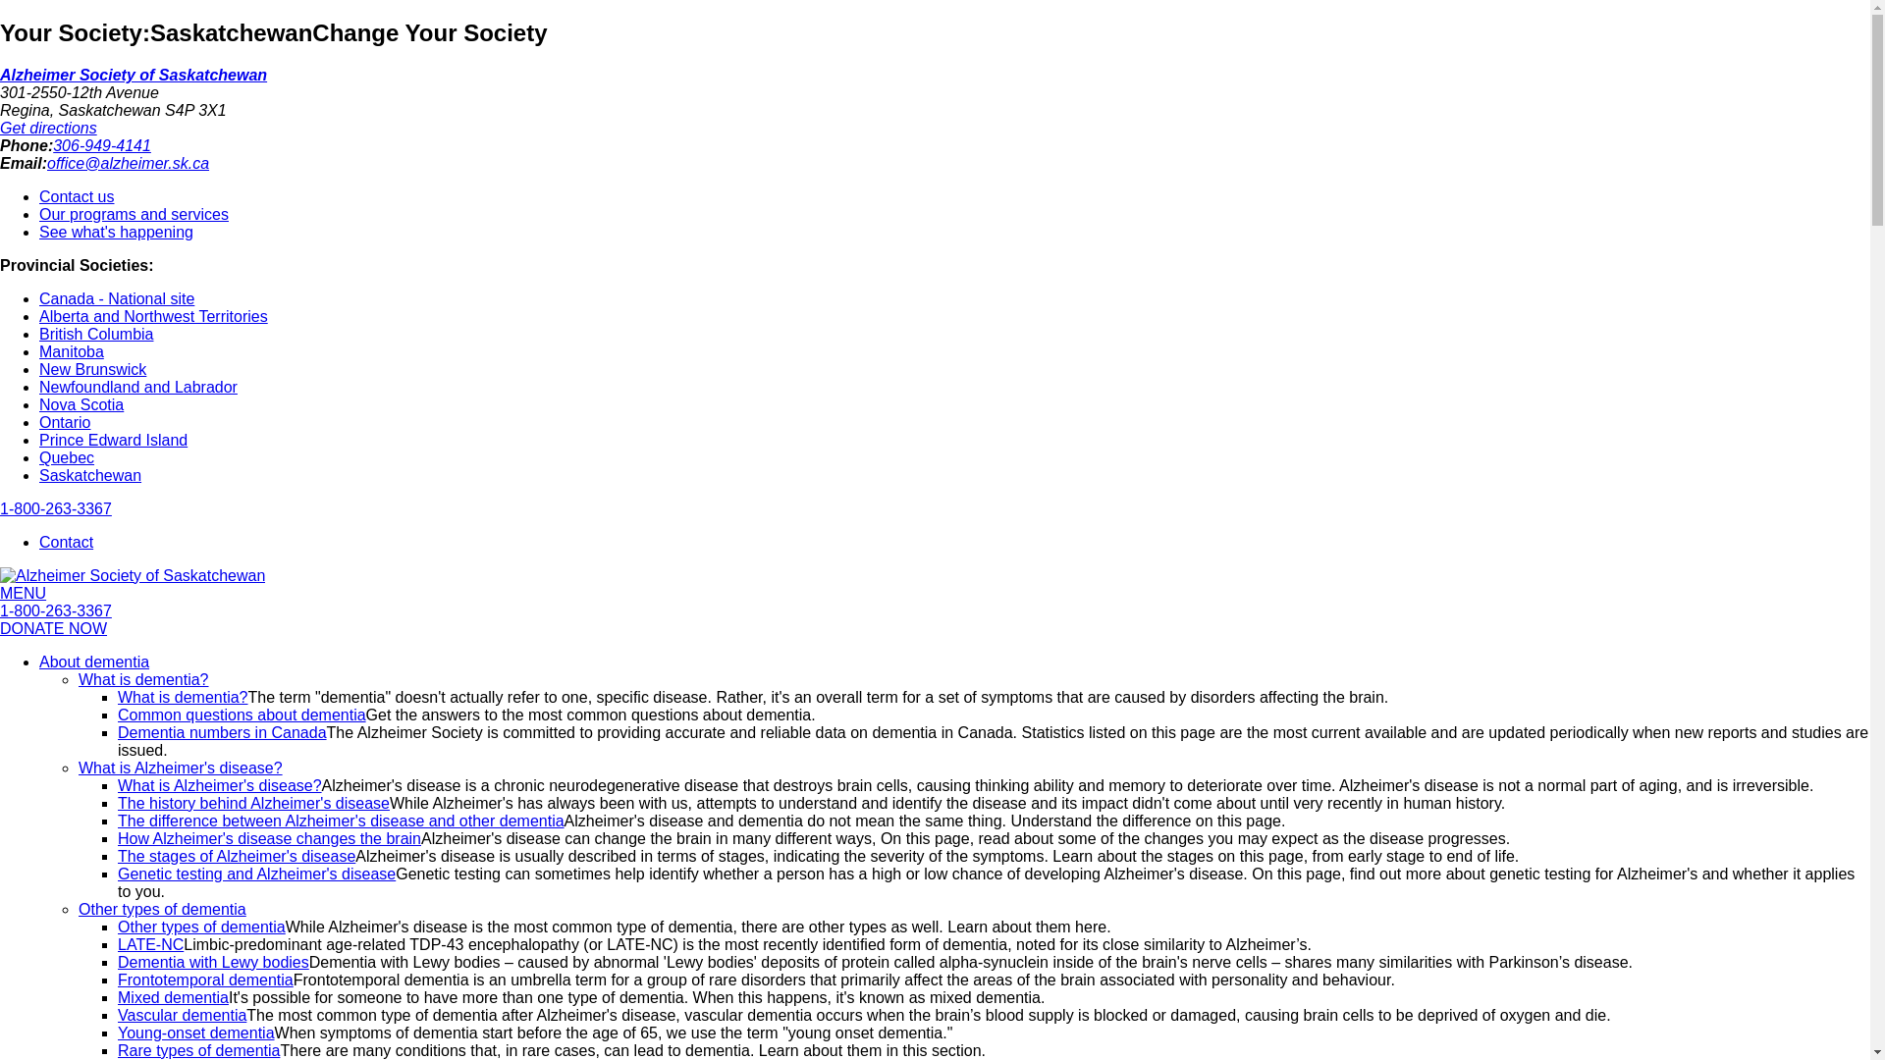 The width and height of the screenshot is (1885, 1060). Describe the element at coordinates (269, 838) in the screenshot. I see `How Alzheimer's disease changes the brain` at that location.